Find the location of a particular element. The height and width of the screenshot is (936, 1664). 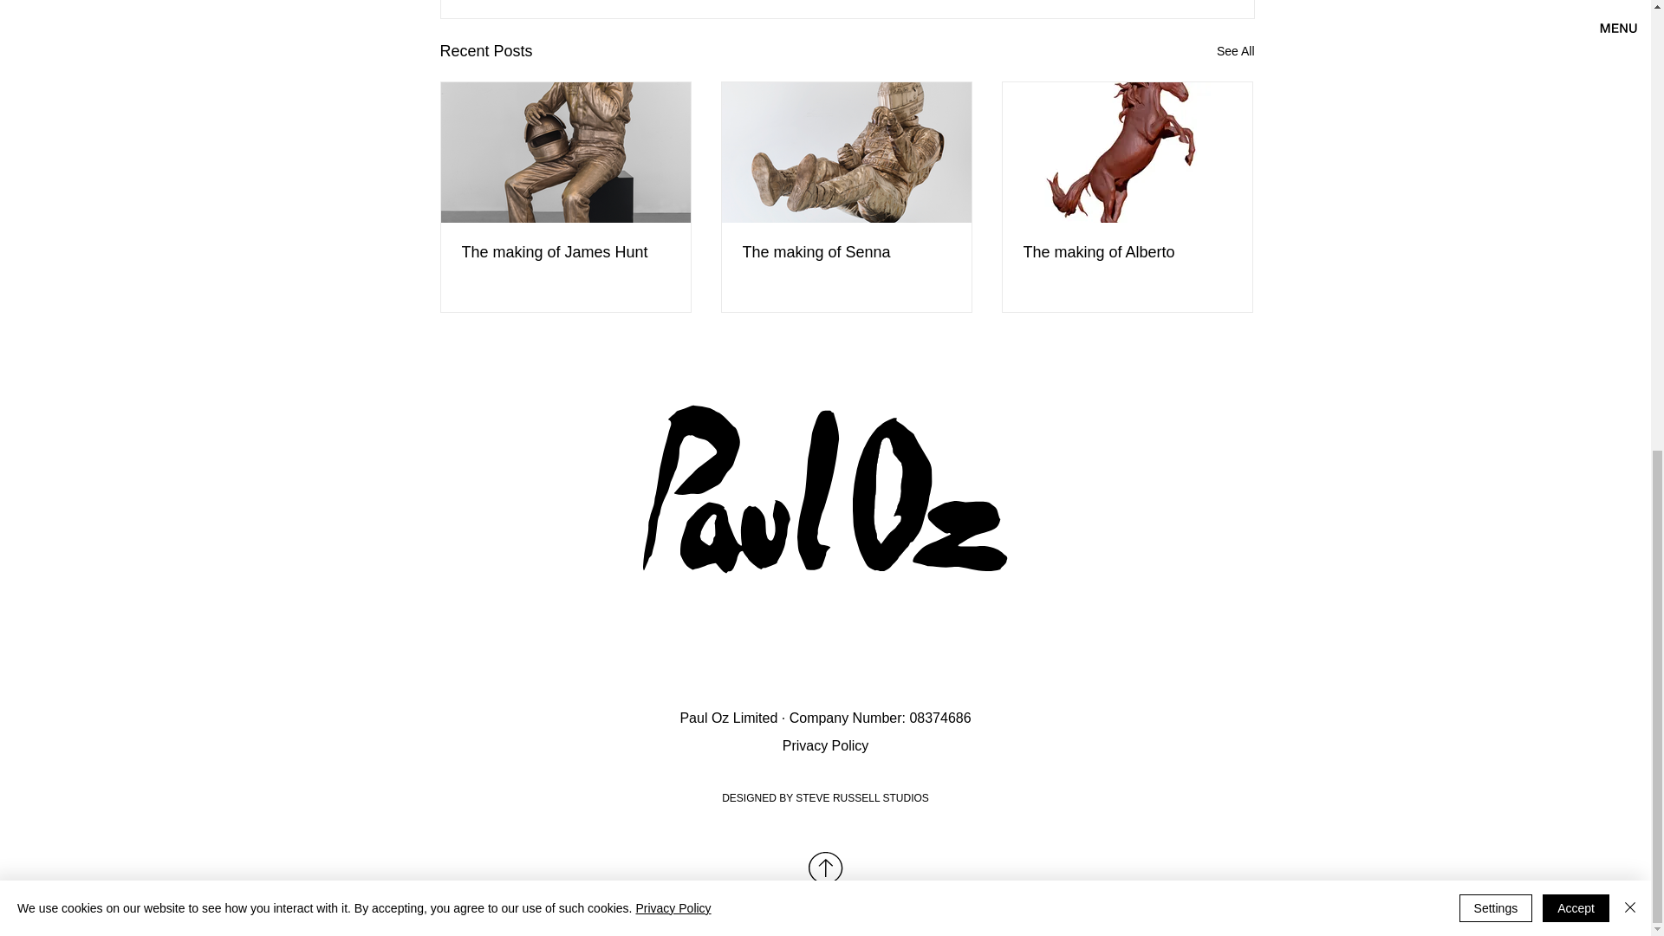

Privacy Policy is located at coordinates (673, 42).